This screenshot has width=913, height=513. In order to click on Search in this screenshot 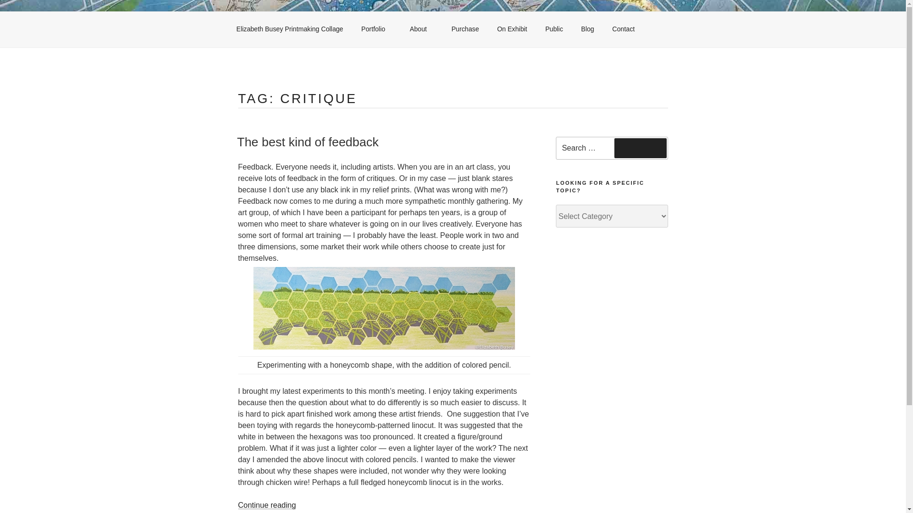, I will do `click(640, 148)`.